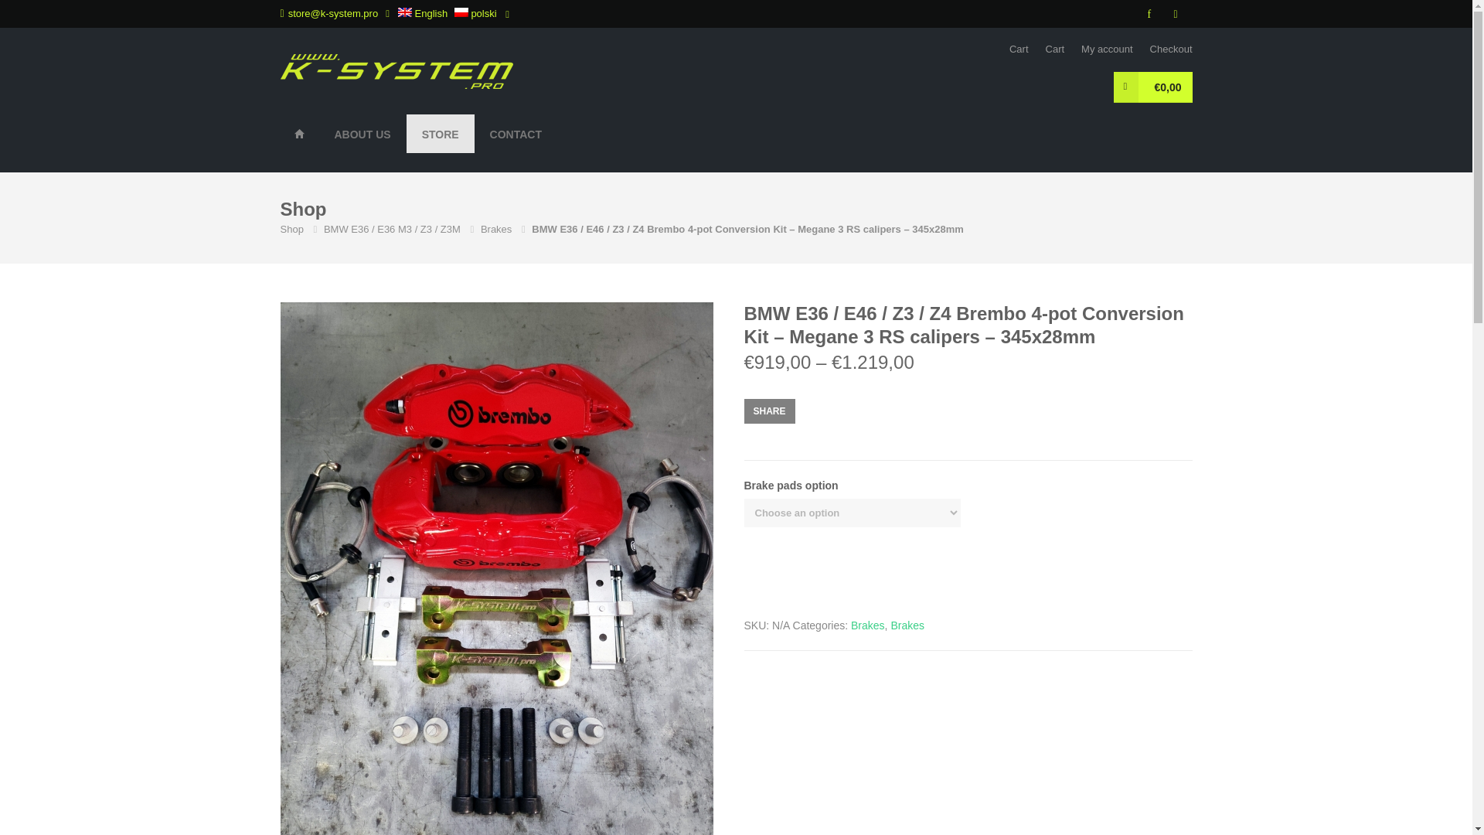 This screenshot has width=1484, height=835. What do you see at coordinates (1056, 49) in the screenshot?
I see `Cart` at bounding box center [1056, 49].